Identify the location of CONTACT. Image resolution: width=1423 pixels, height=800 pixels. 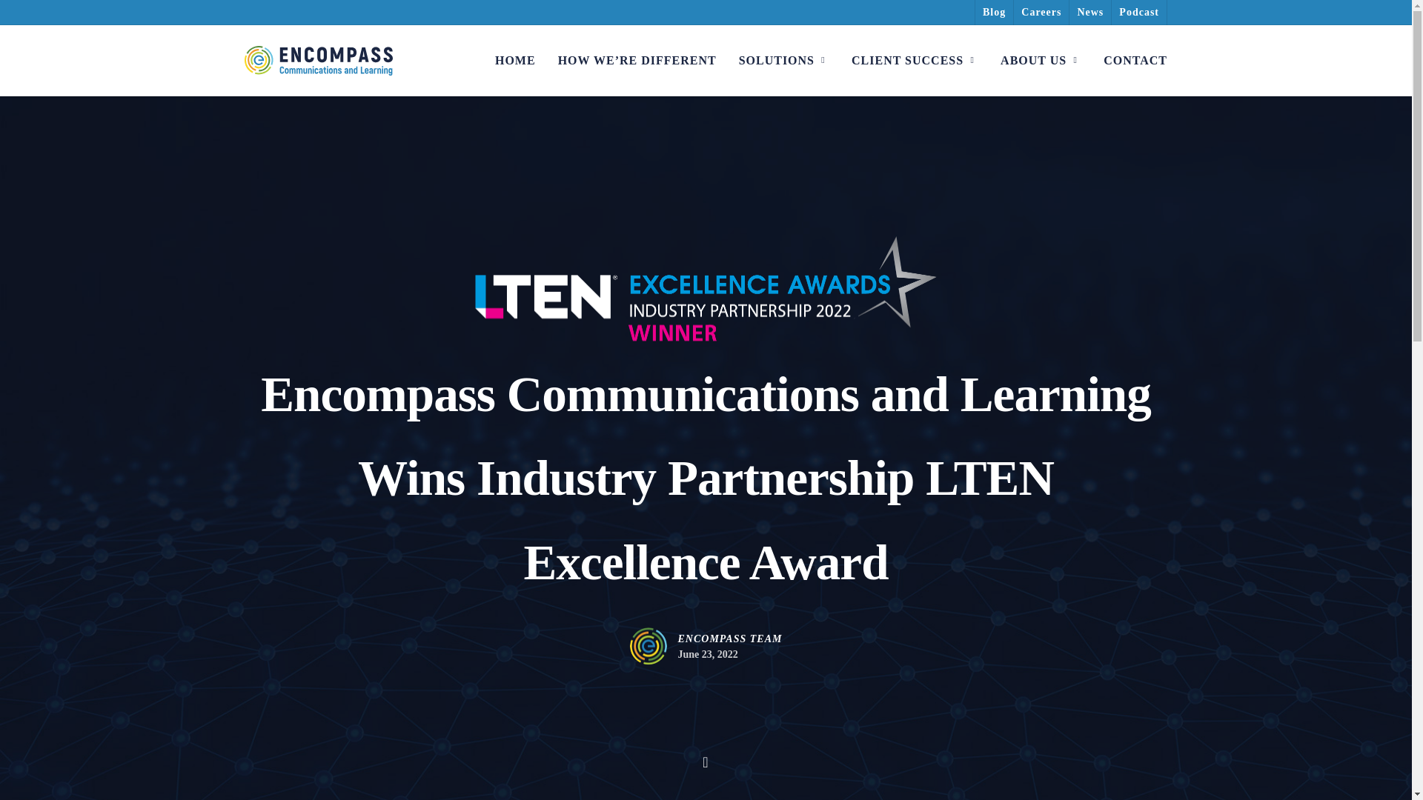
(1135, 61).